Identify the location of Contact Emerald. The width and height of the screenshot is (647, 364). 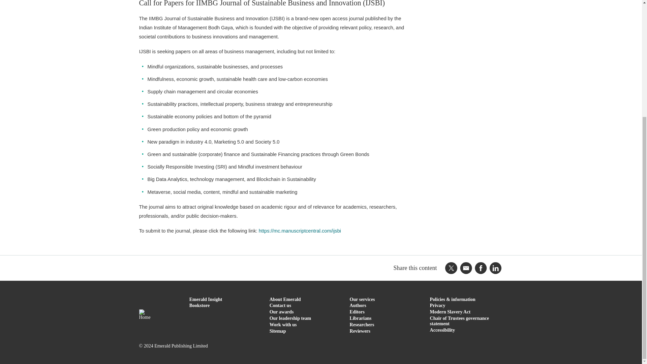
(280, 305).